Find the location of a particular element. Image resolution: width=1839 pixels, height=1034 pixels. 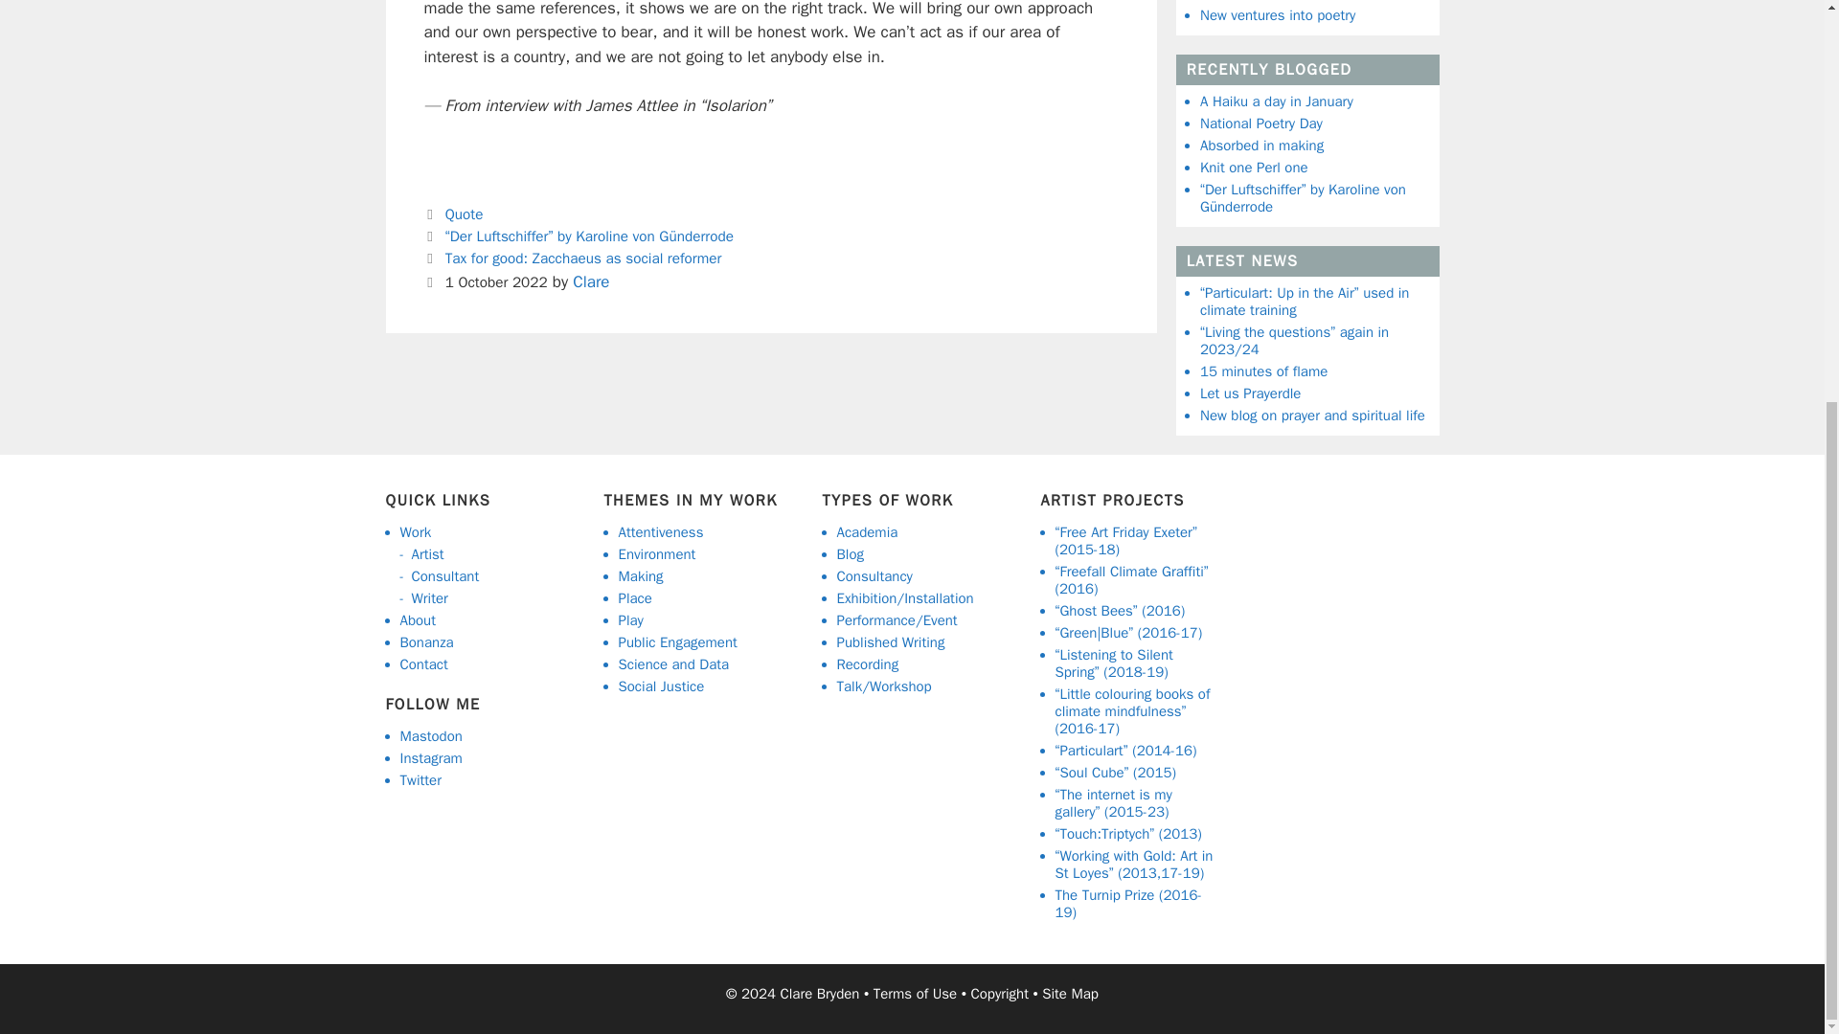

Knit one Perl one is located at coordinates (1254, 167).